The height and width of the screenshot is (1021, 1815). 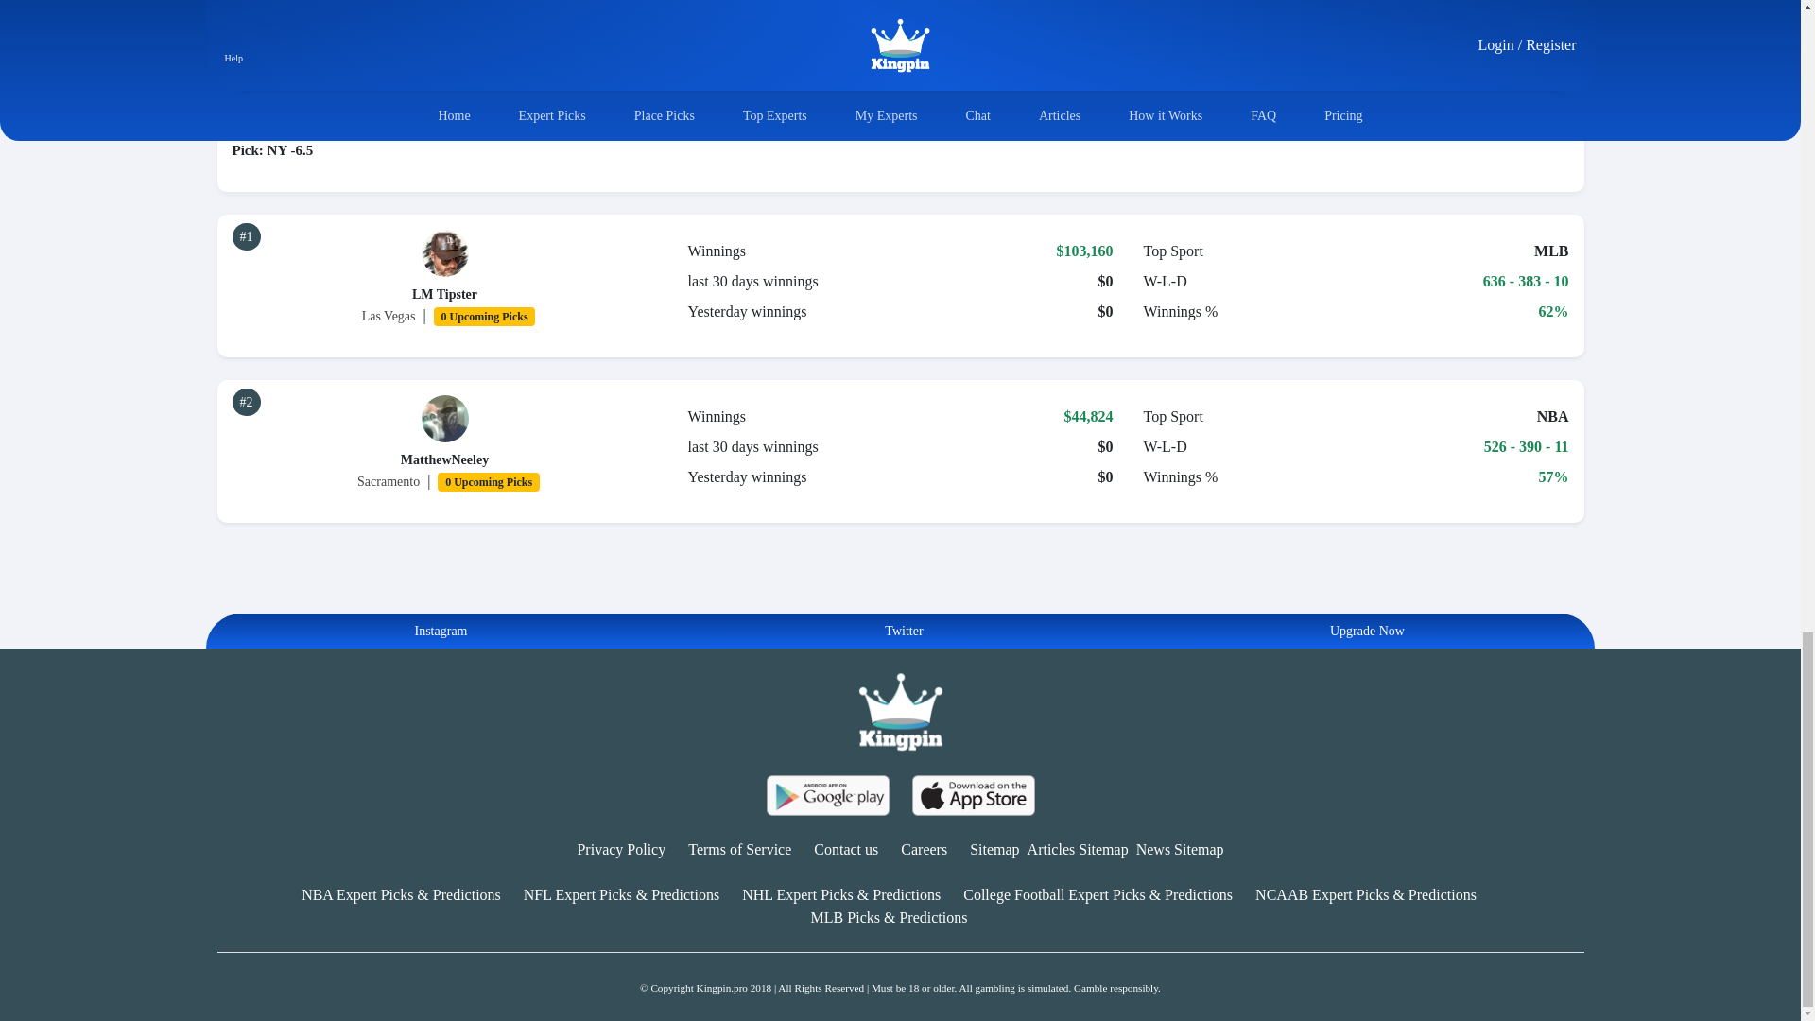 What do you see at coordinates (1363, 631) in the screenshot?
I see `Upgrade Now` at bounding box center [1363, 631].